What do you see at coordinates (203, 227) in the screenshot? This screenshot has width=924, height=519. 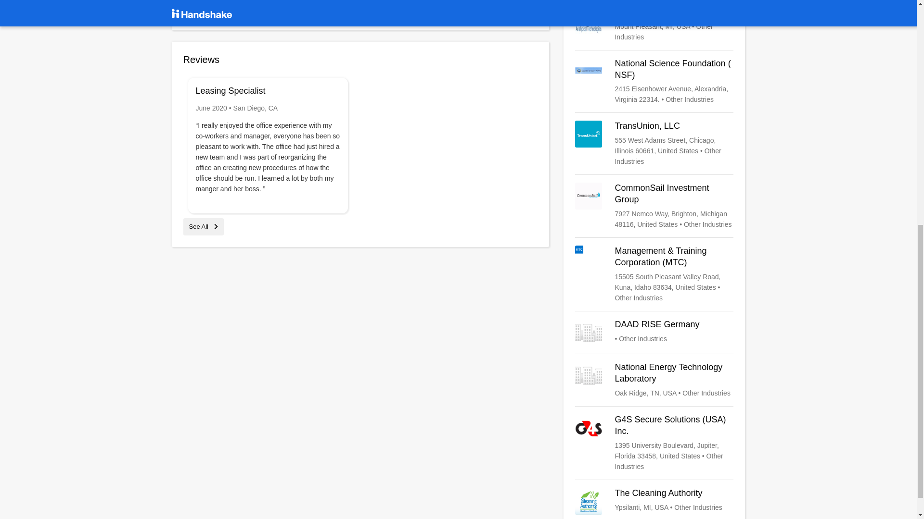 I see `See All` at bounding box center [203, 227].